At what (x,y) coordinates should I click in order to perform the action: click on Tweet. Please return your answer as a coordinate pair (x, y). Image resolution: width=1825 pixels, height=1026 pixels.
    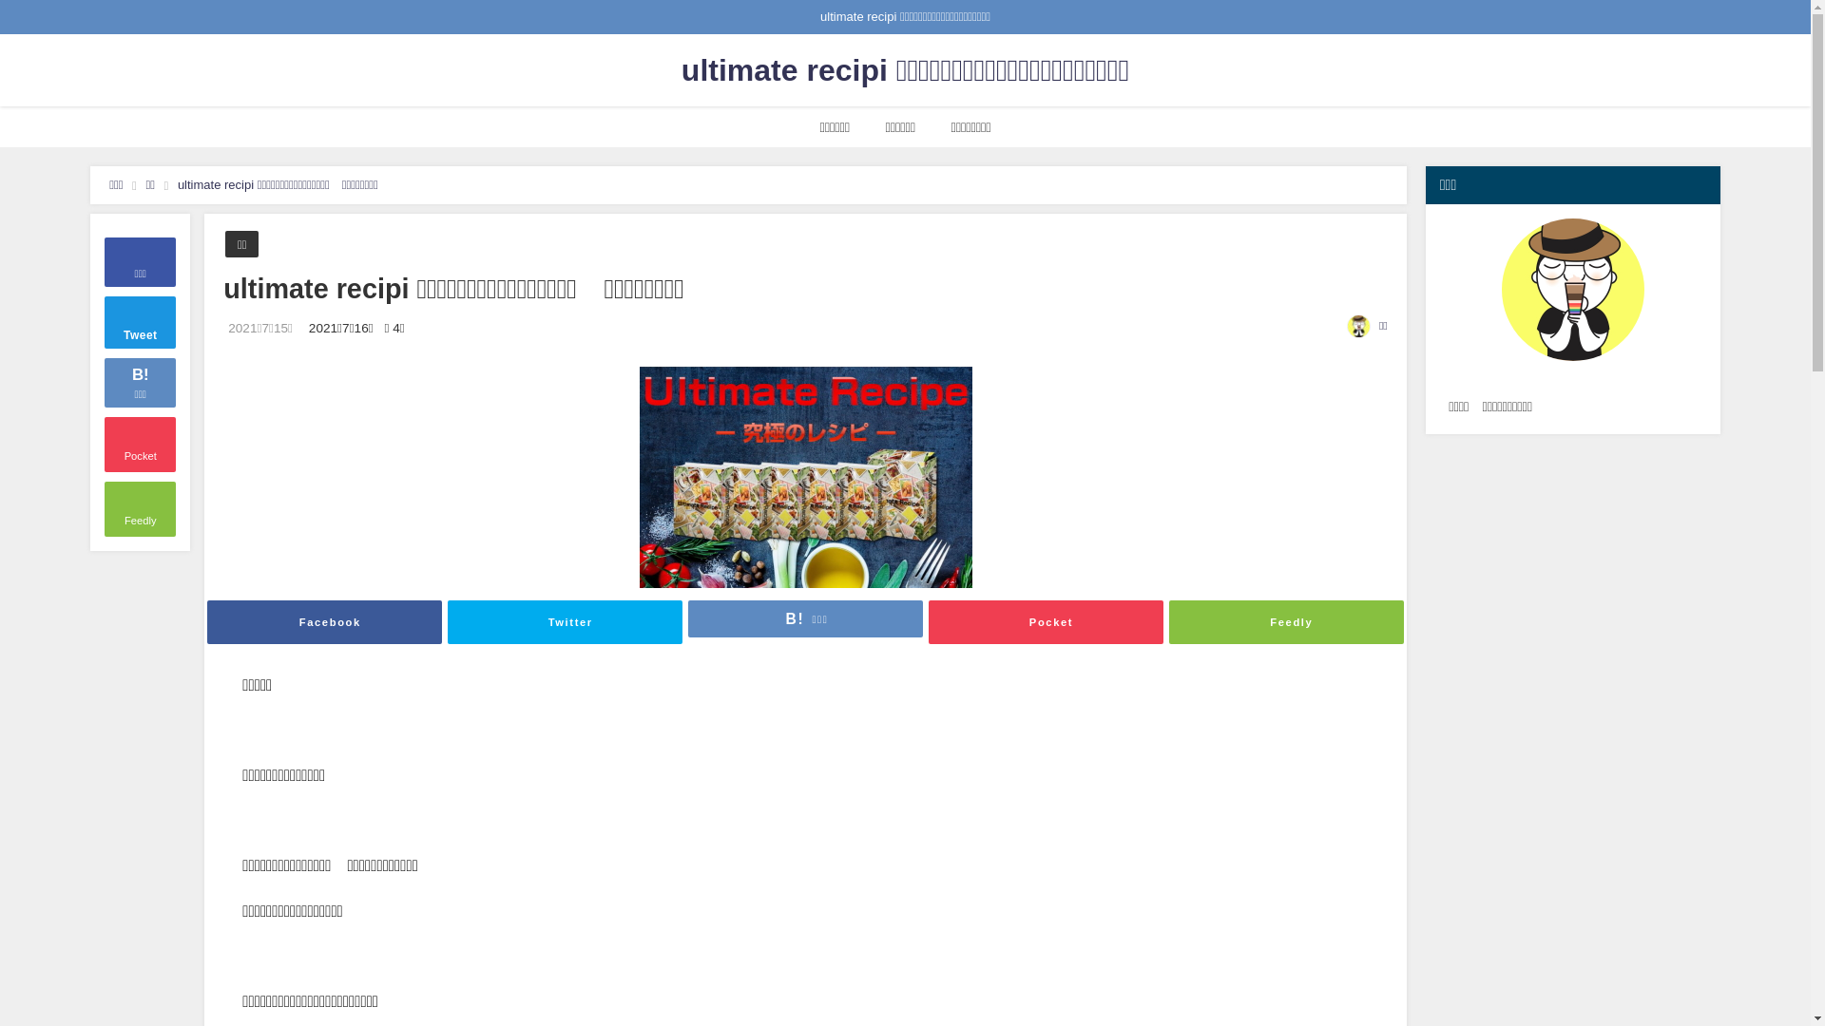
    Looking at the image, I should click on (141, 322).